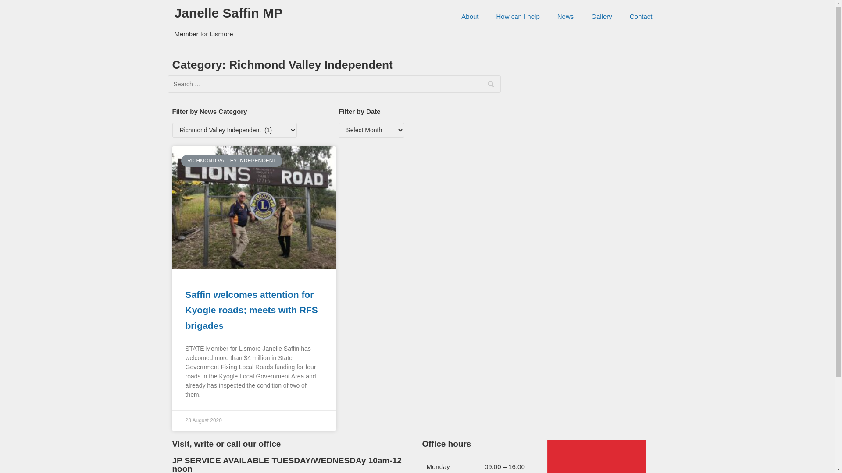 This screenshot has width=842, height=473. Describe the element at coordinates (566, 17) in the screenshot. I see `News` at that location.